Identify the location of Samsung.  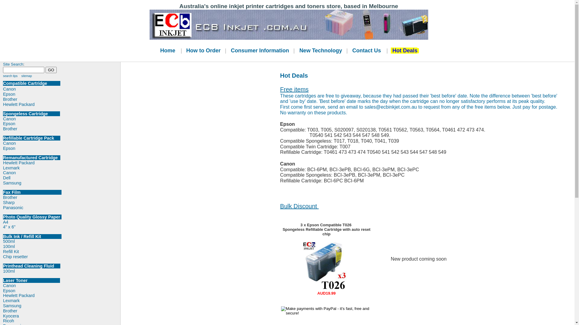
(12, 183).